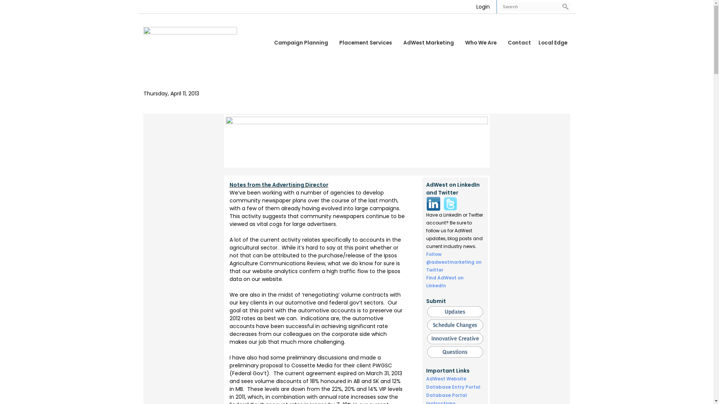 The height and width of the screenshot is (404, 719). What do you see at coordinates (483, 7) in the screenshot?
I see `Login` at bounding box center [483, 7].